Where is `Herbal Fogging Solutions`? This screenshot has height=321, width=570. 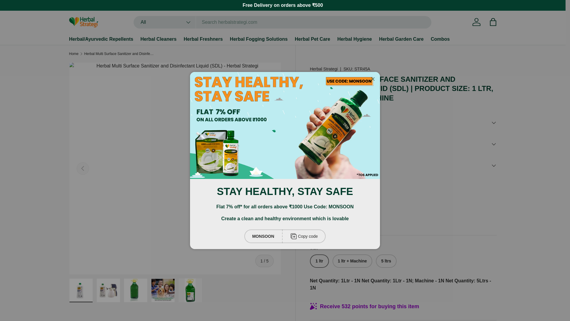 Herbal Fogging Solutions is located at coordinates (259, 39).